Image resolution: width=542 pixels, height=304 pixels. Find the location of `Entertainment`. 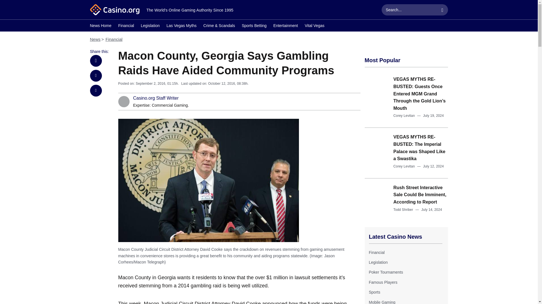

Entertainment is located at coordinates (285, 26).